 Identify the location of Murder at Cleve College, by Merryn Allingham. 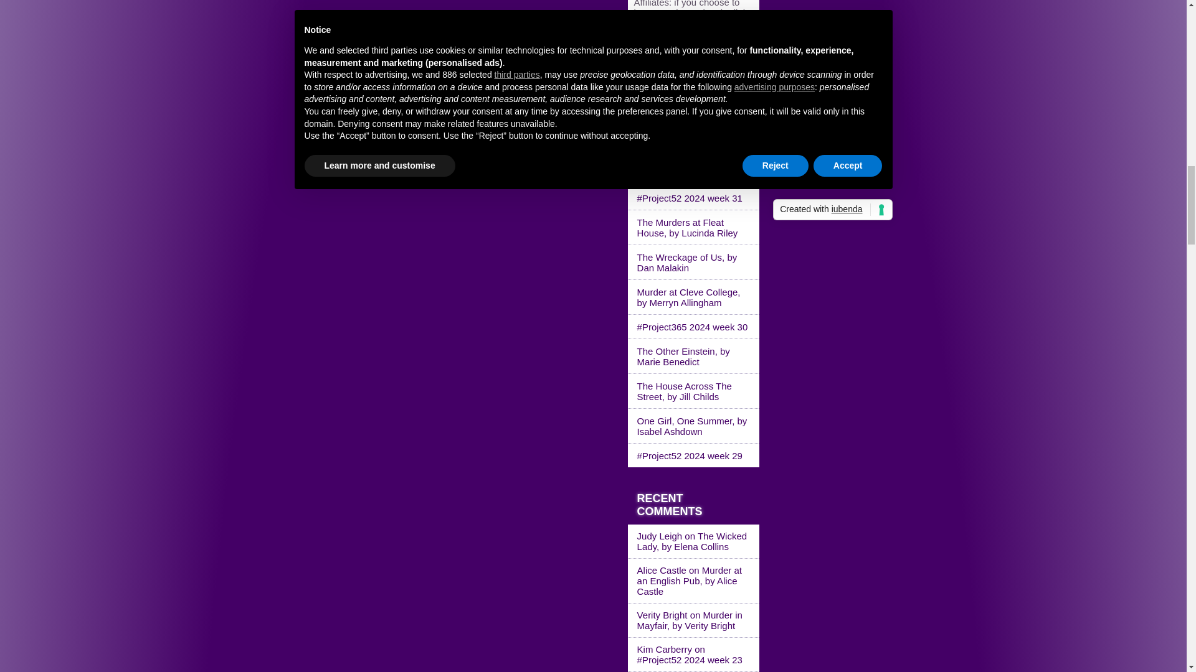
(694, 297).